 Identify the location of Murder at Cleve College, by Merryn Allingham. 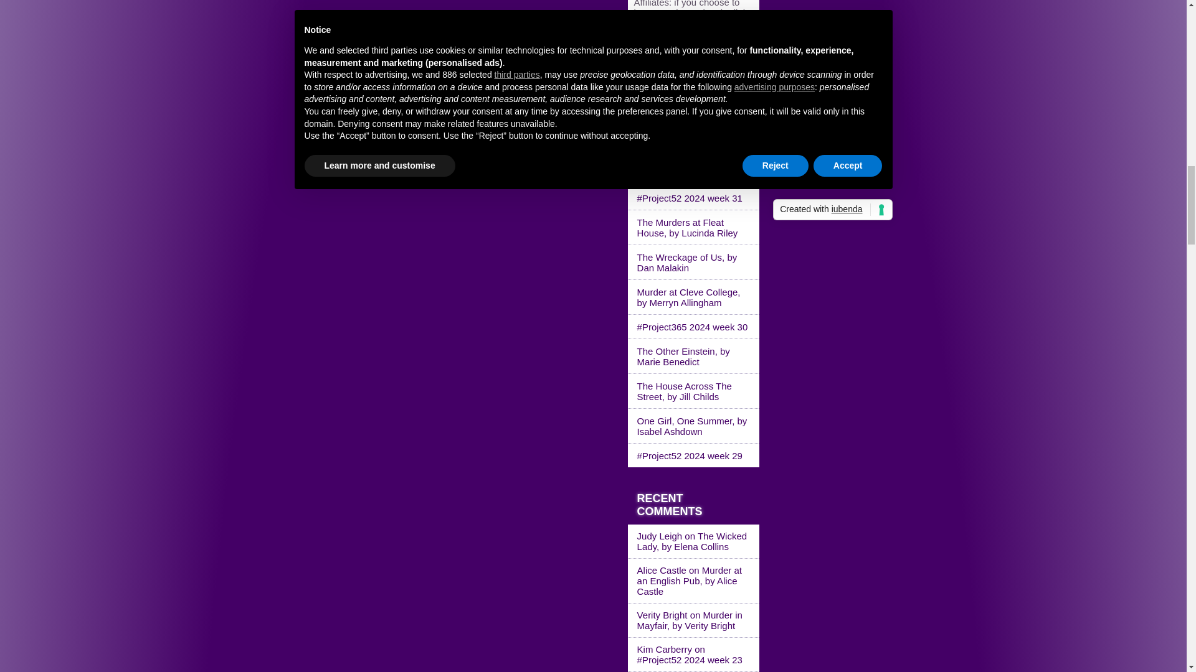
(694, 297).